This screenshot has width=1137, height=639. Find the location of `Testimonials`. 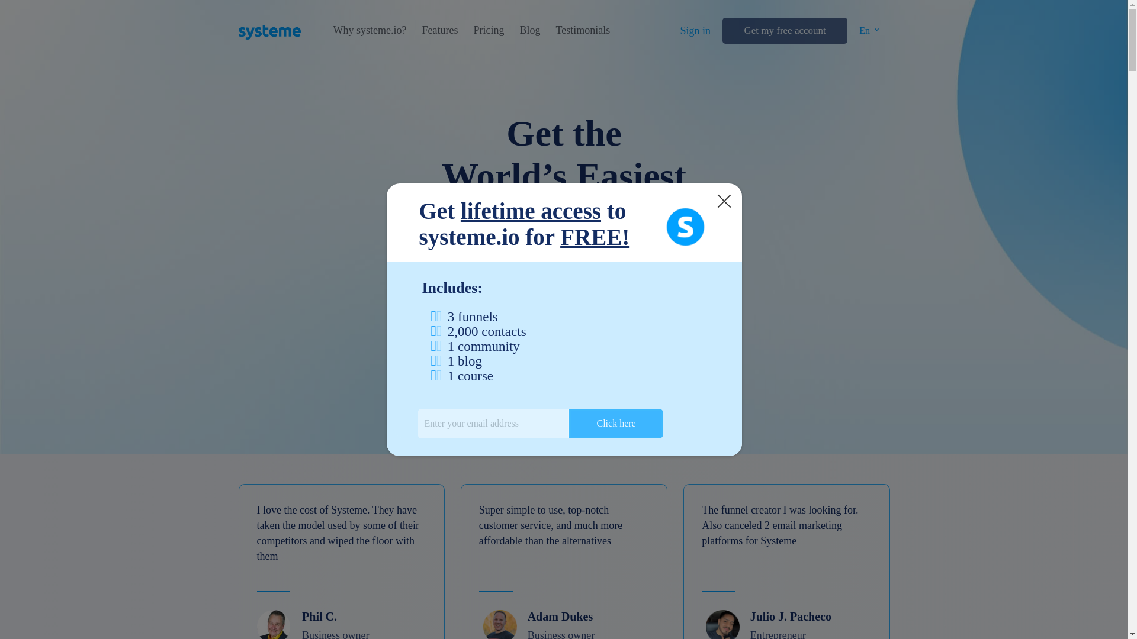

Testimonials is located at coordinates (583, 30).